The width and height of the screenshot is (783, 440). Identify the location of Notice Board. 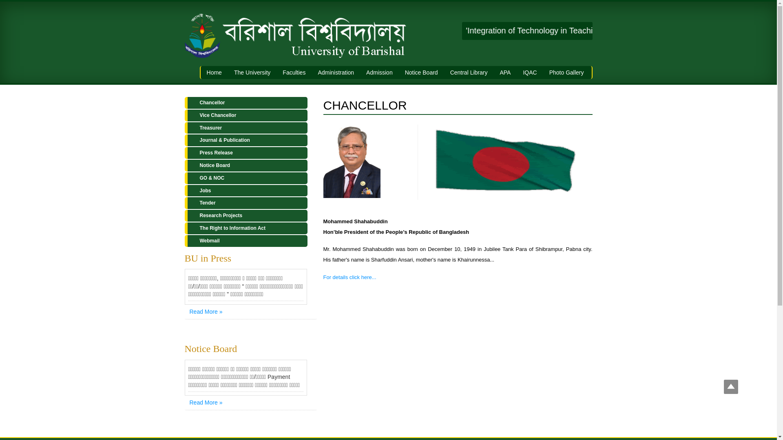
(422, 73).